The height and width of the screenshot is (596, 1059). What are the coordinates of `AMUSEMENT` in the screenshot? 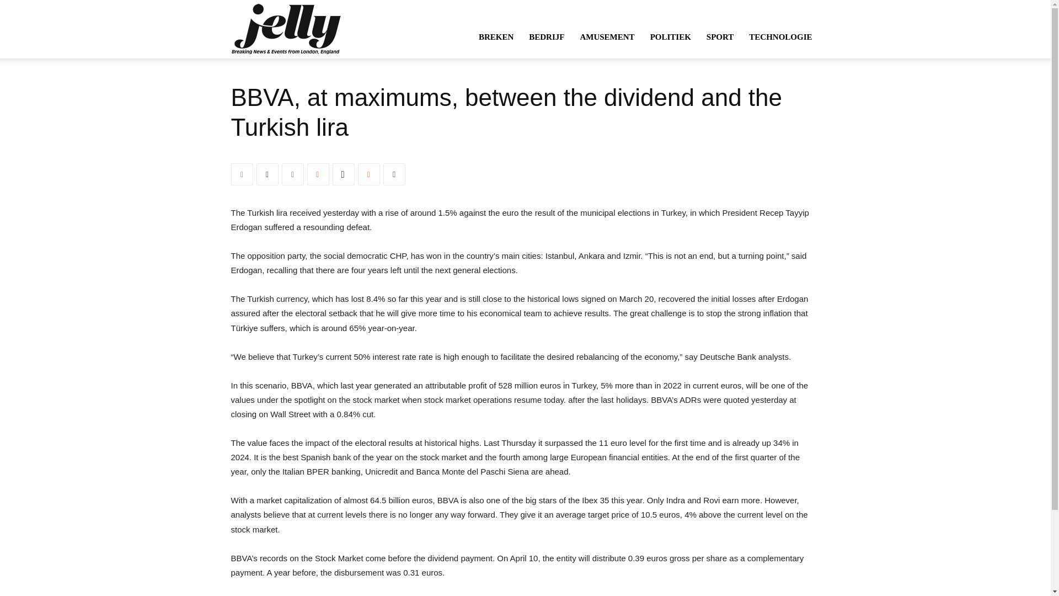 It's located at (607, 36).